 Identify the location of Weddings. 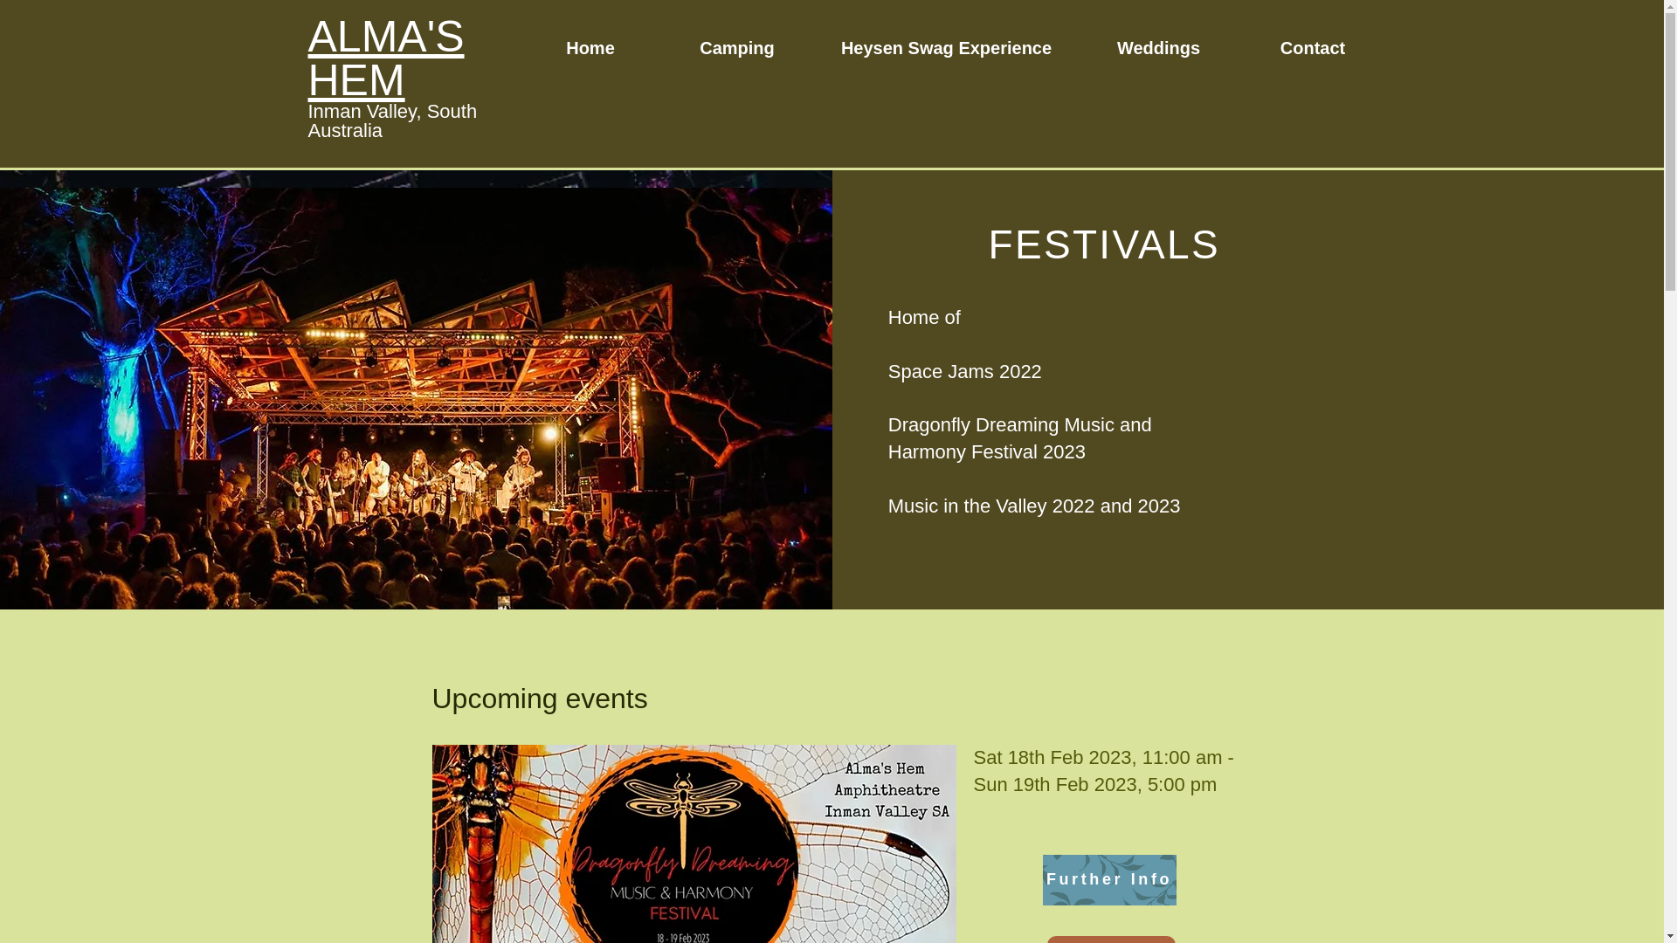
(1159, 47).